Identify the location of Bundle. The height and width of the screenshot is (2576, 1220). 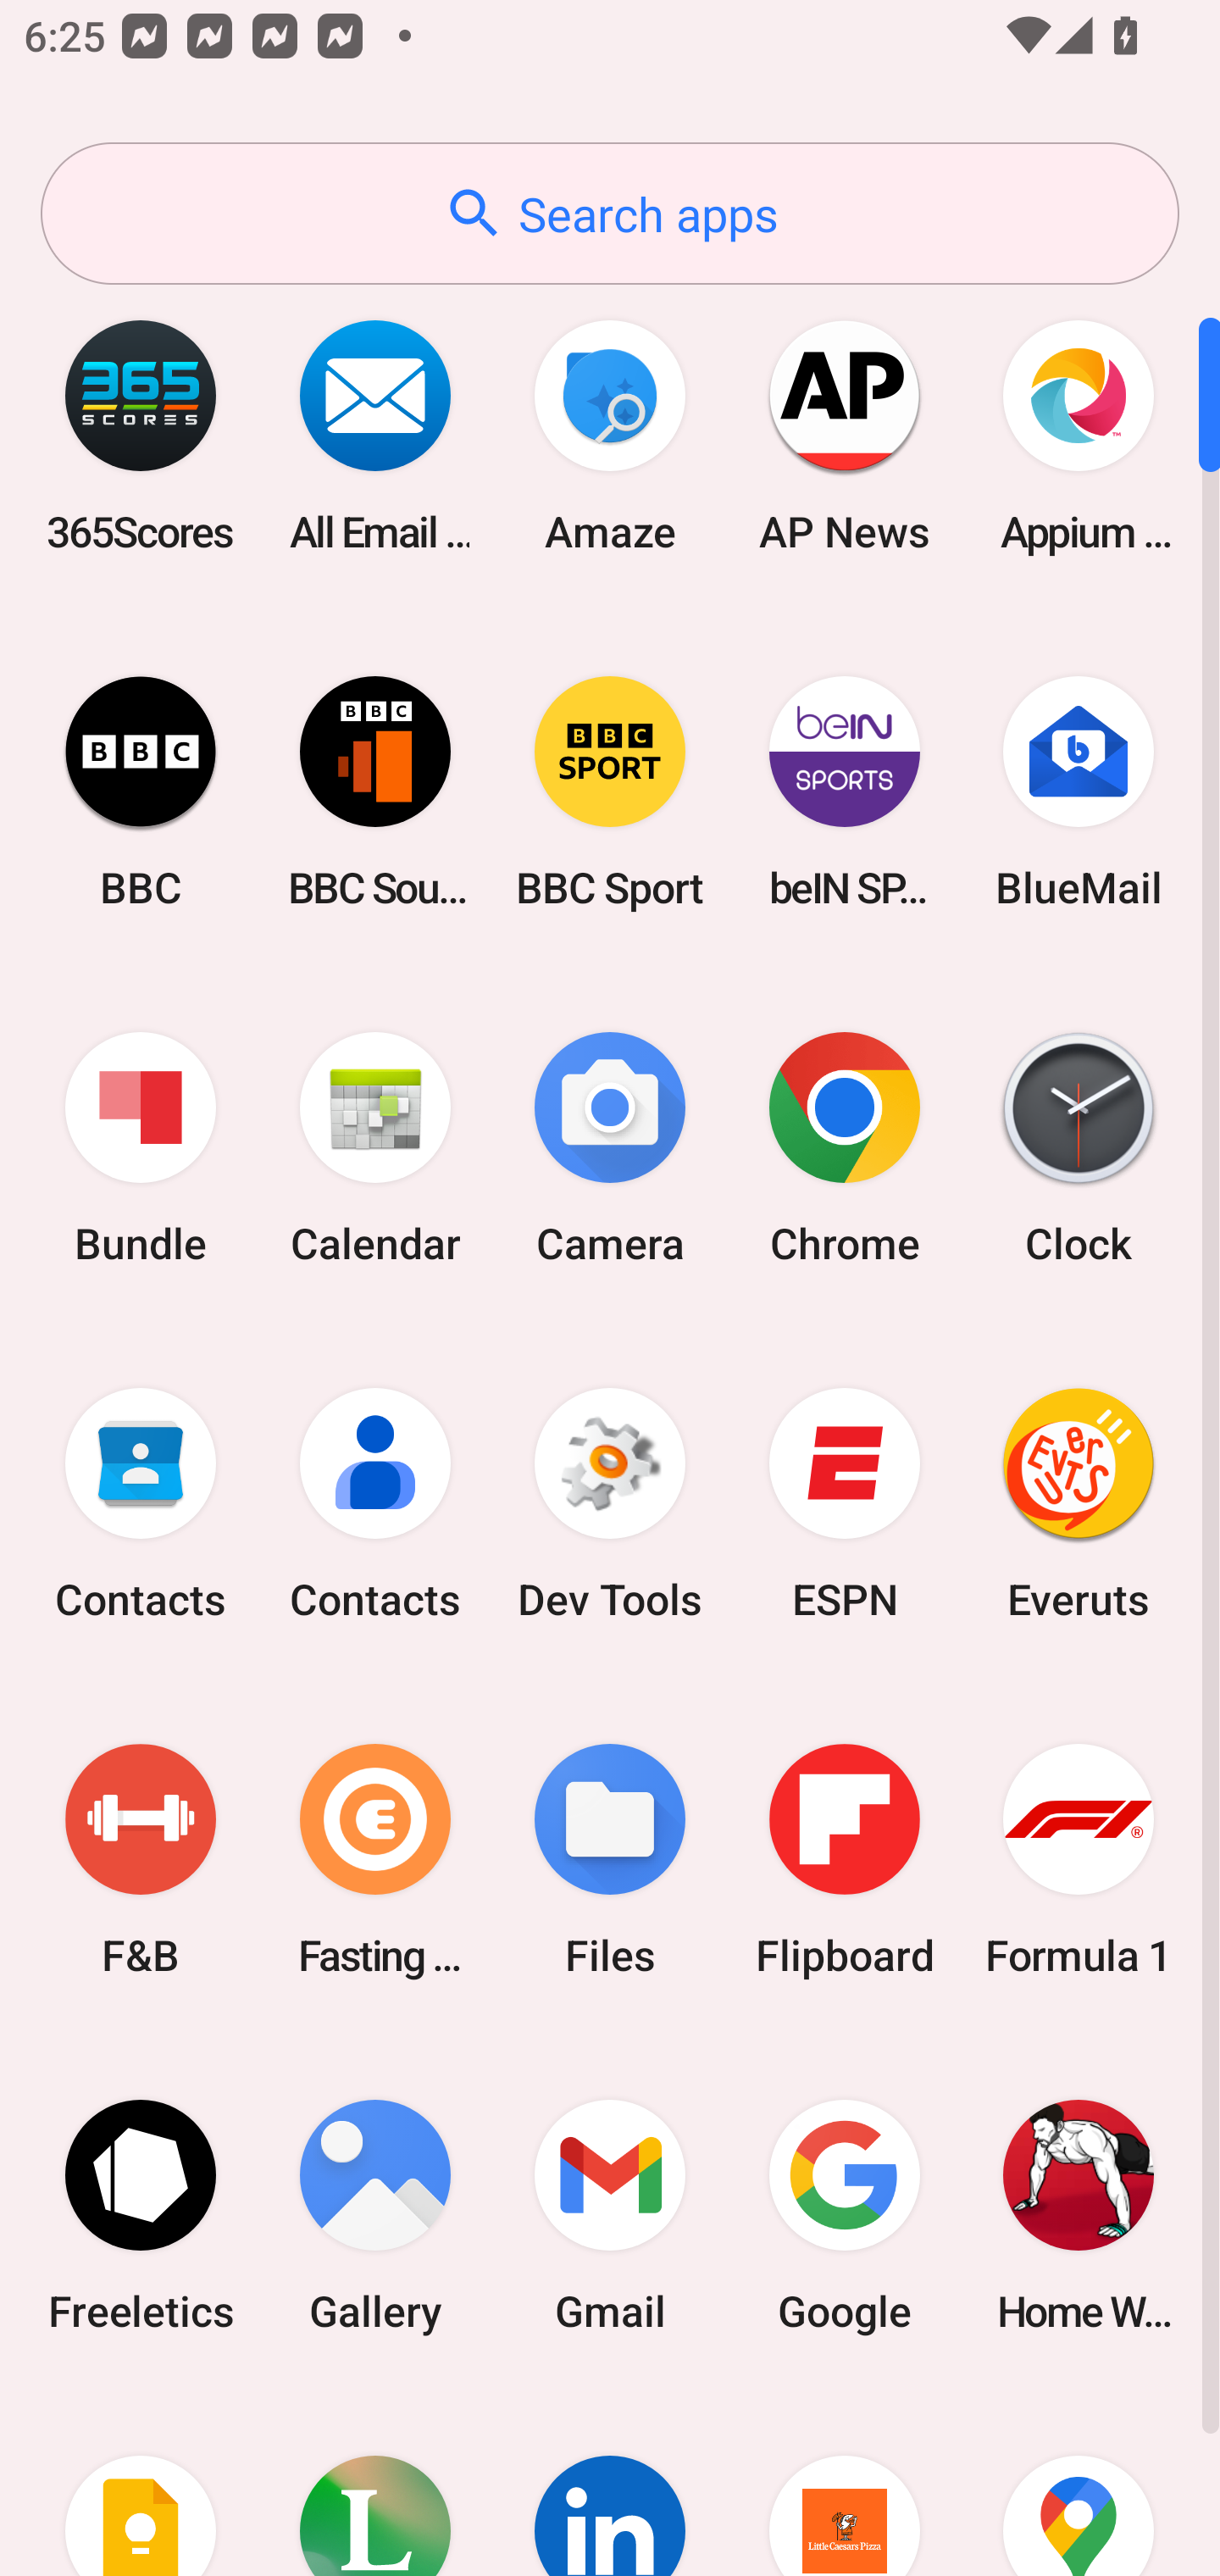
(141, 1149).